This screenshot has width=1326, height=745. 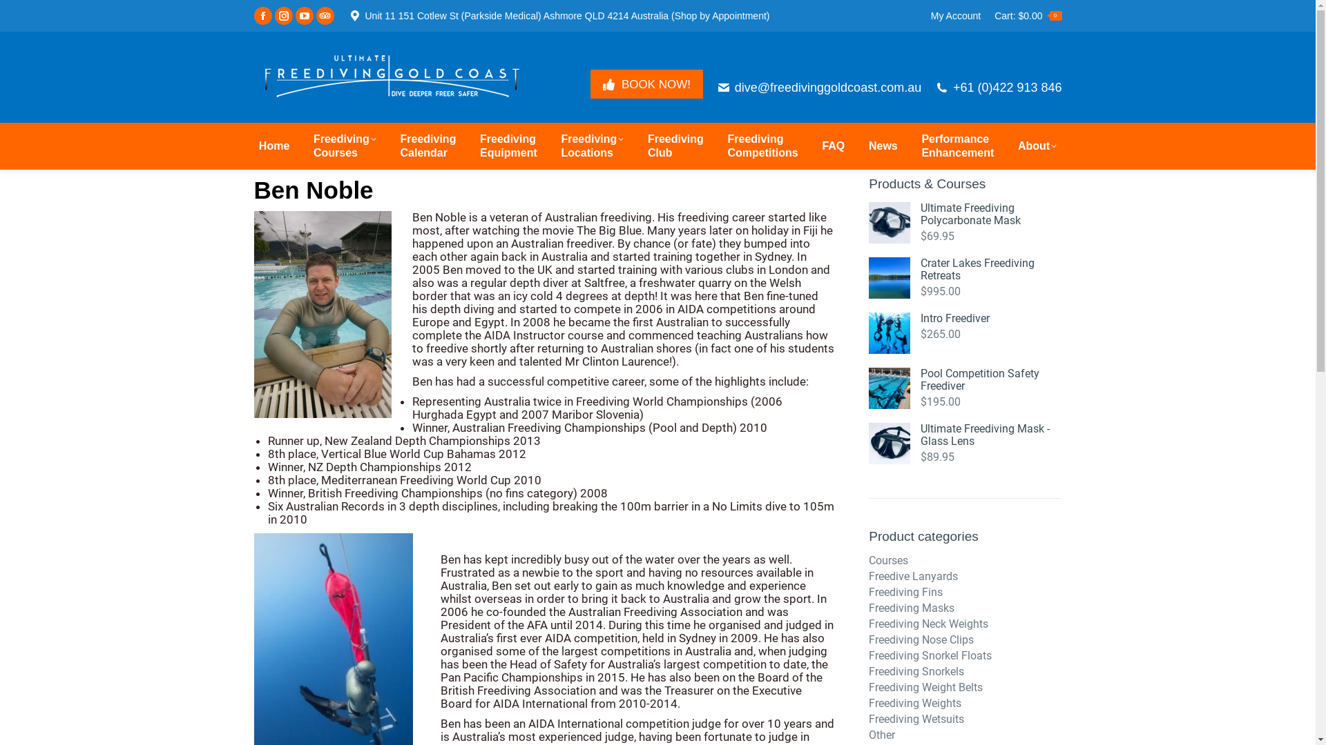 I want to click on Freediving Wetsuits, so click(x=916, y=719).